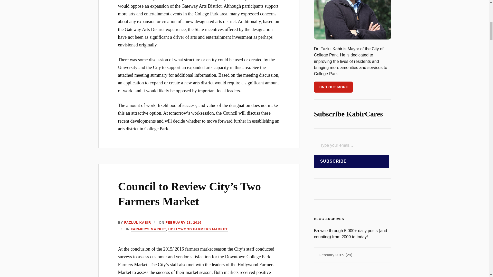  What do you see at coordinates (148, 229) in the screenshot?
I see `FARMER'S MARKET` at bounding box center [148, 229].